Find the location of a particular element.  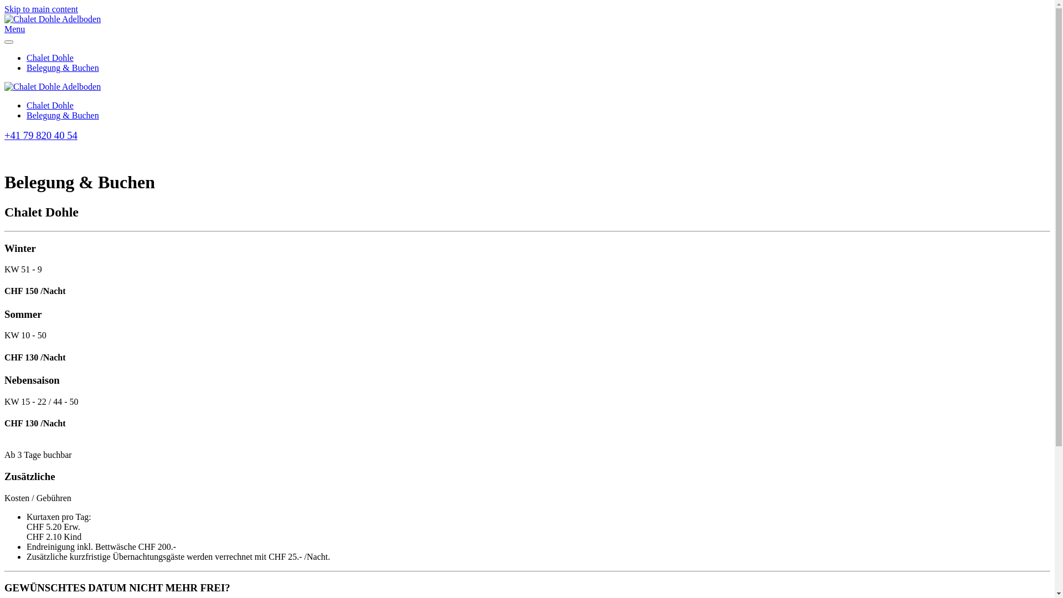

Chalet Dohle is located at coordinates (50, 105).